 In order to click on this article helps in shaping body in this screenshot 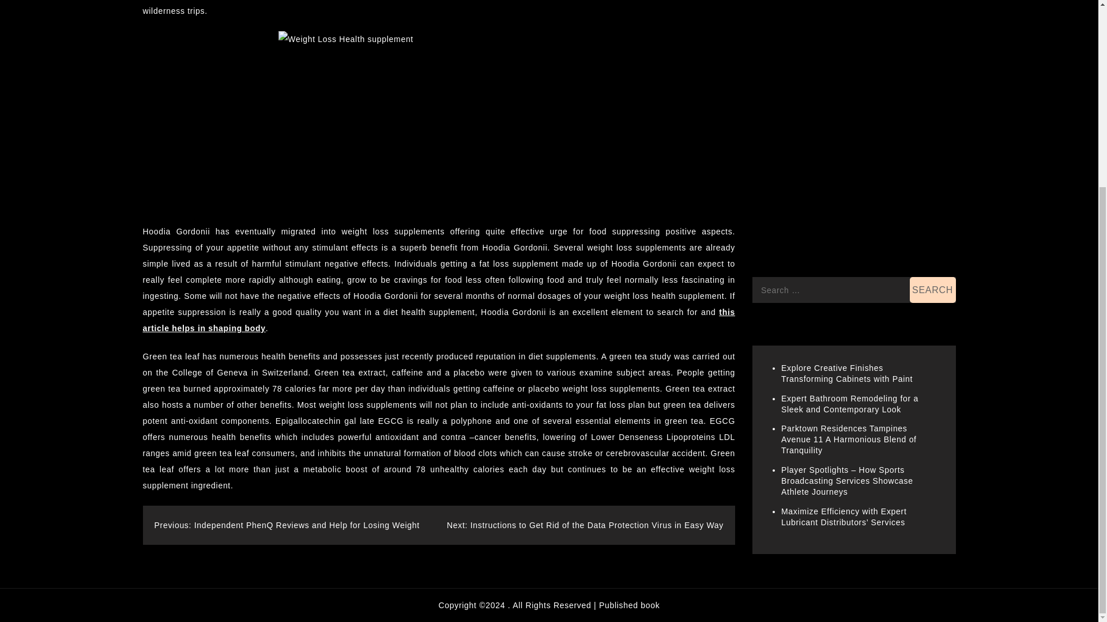, I will do `click(439, 320)`.